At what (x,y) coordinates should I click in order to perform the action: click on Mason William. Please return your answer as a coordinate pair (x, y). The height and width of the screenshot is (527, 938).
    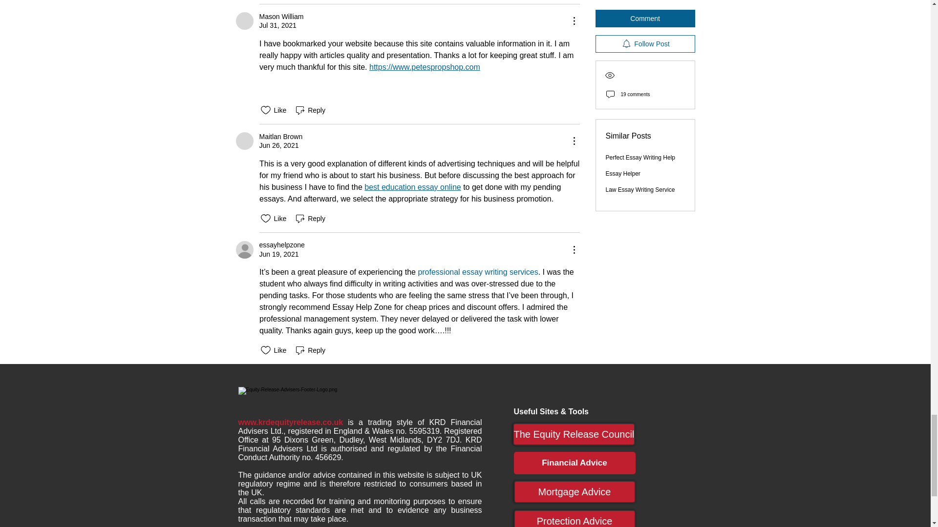
    Looking at the image, I should click on (244, 20).